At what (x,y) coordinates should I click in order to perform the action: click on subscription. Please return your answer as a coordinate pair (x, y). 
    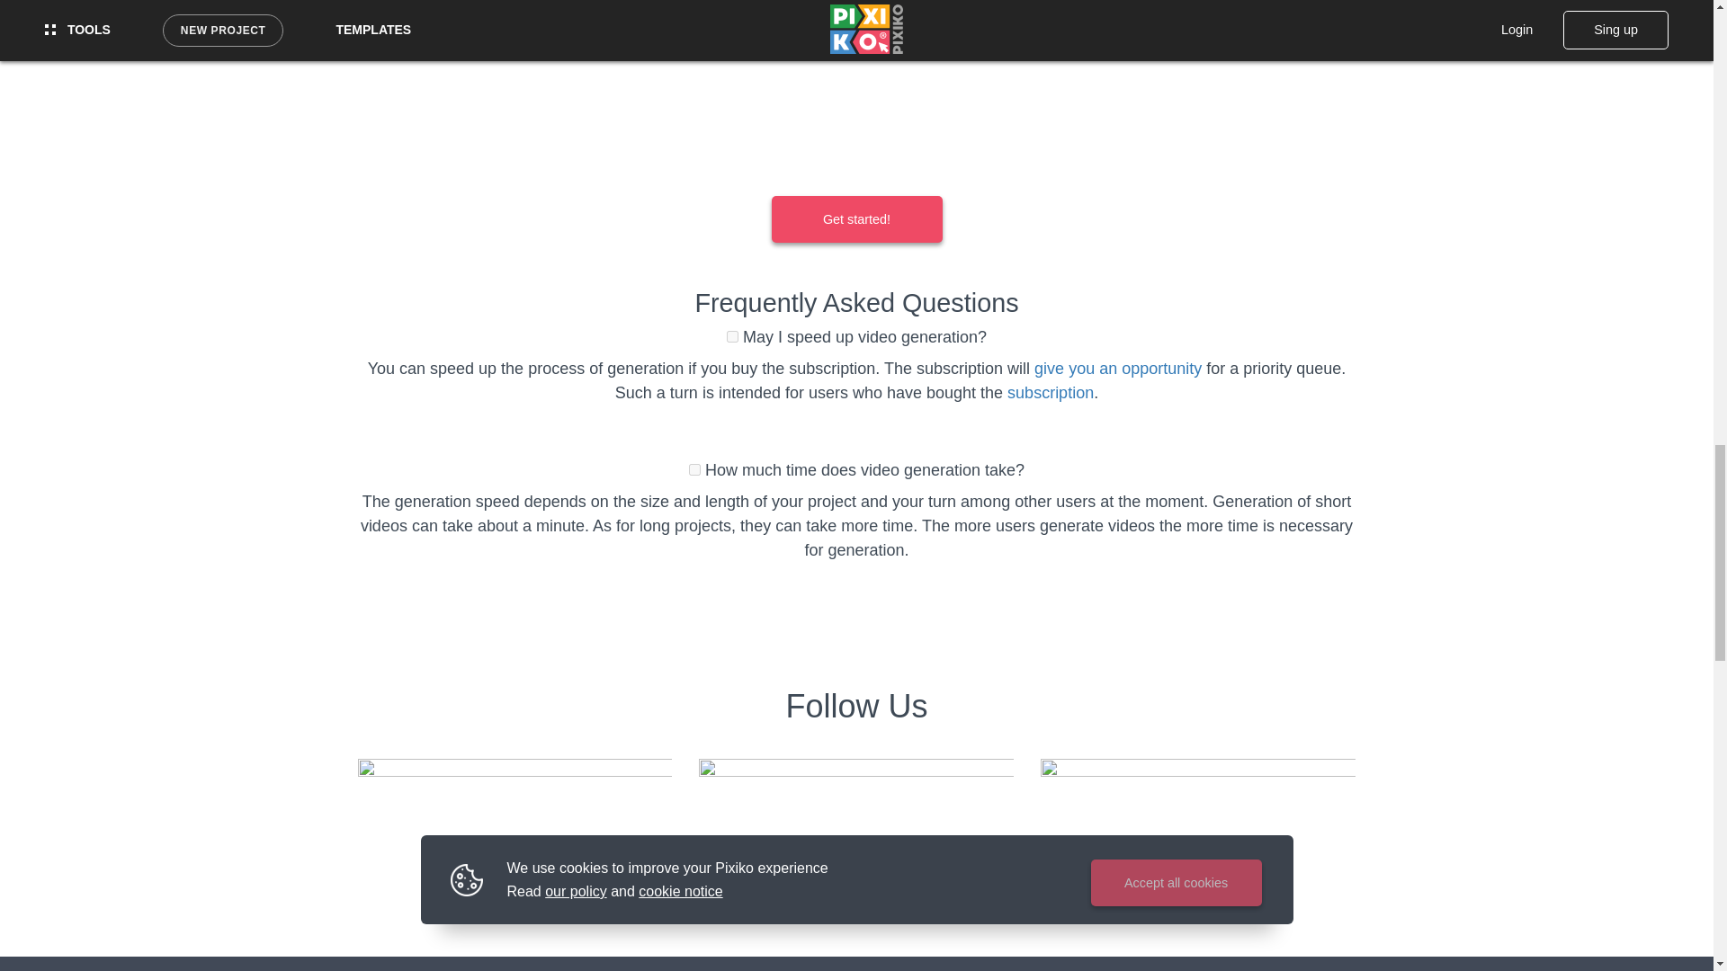
    Looking at the image, I should click on (1050, 392).